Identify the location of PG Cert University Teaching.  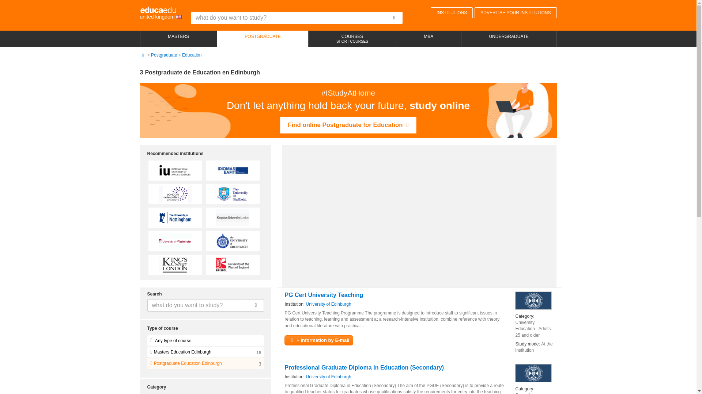
(323, 295).